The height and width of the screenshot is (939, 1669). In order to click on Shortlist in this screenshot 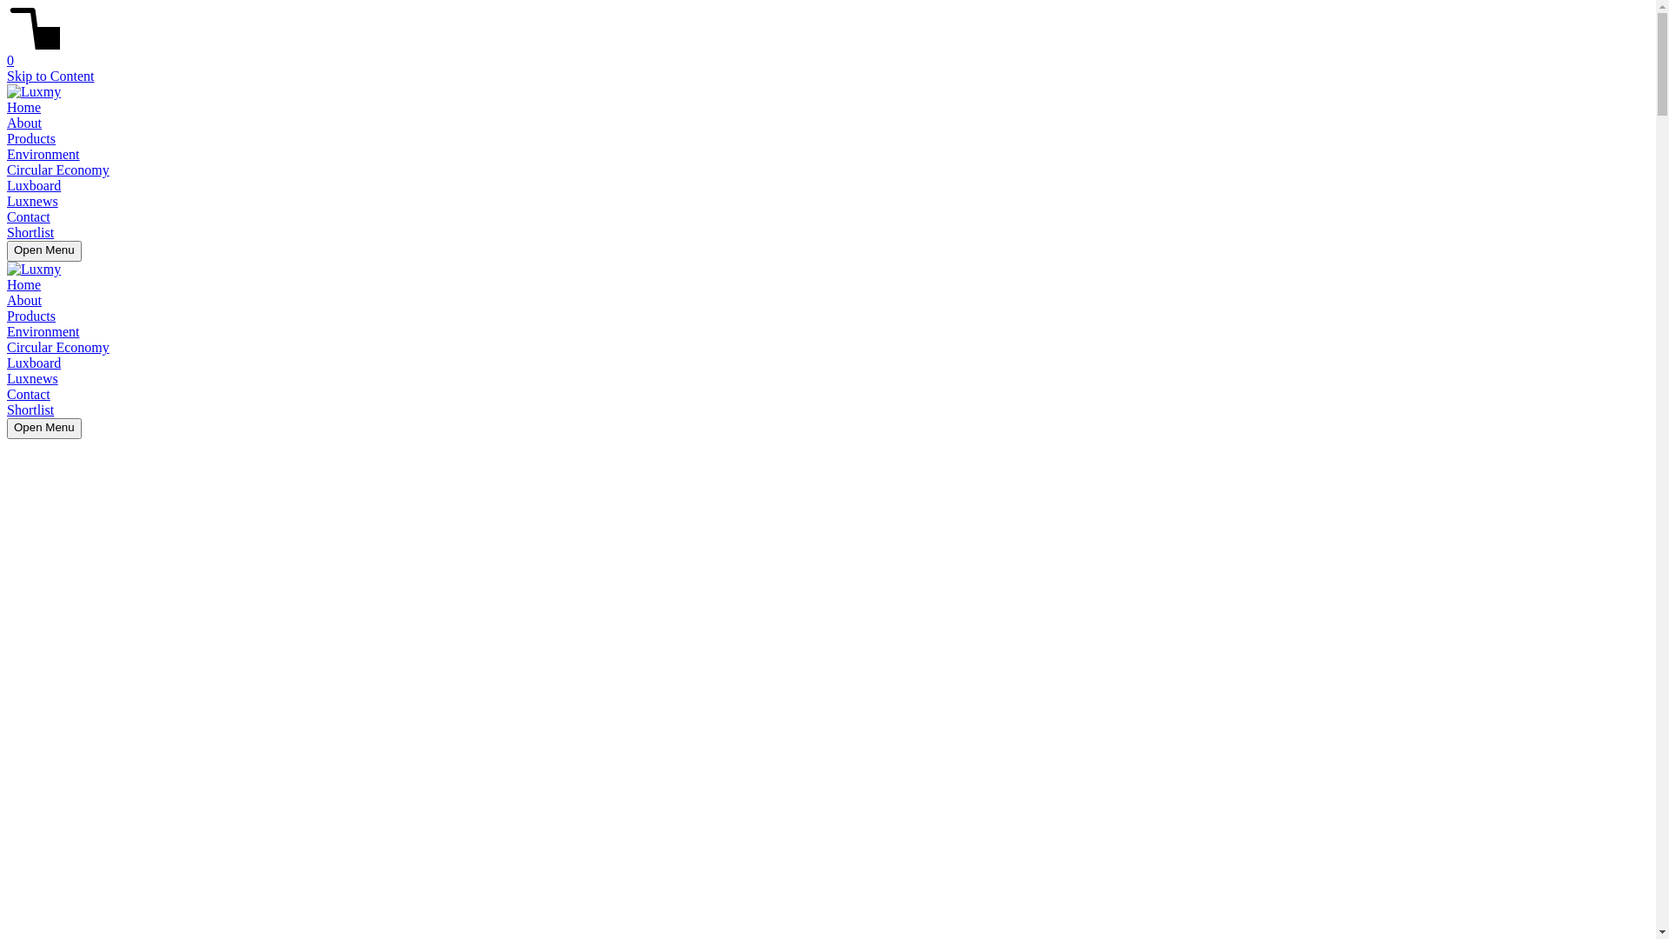, I will do `click(30, 233)`.